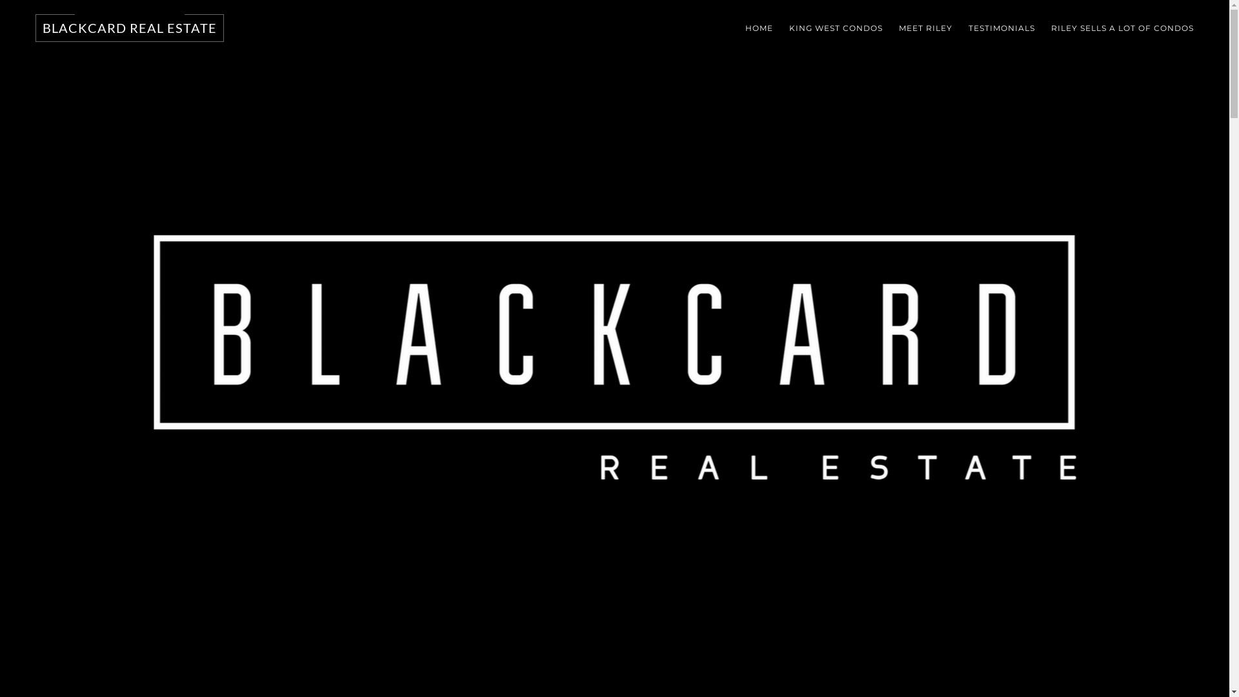 The height and width of the screenshot is (697, 1239). I want to click on MEET RILEY, so click(925, 28).